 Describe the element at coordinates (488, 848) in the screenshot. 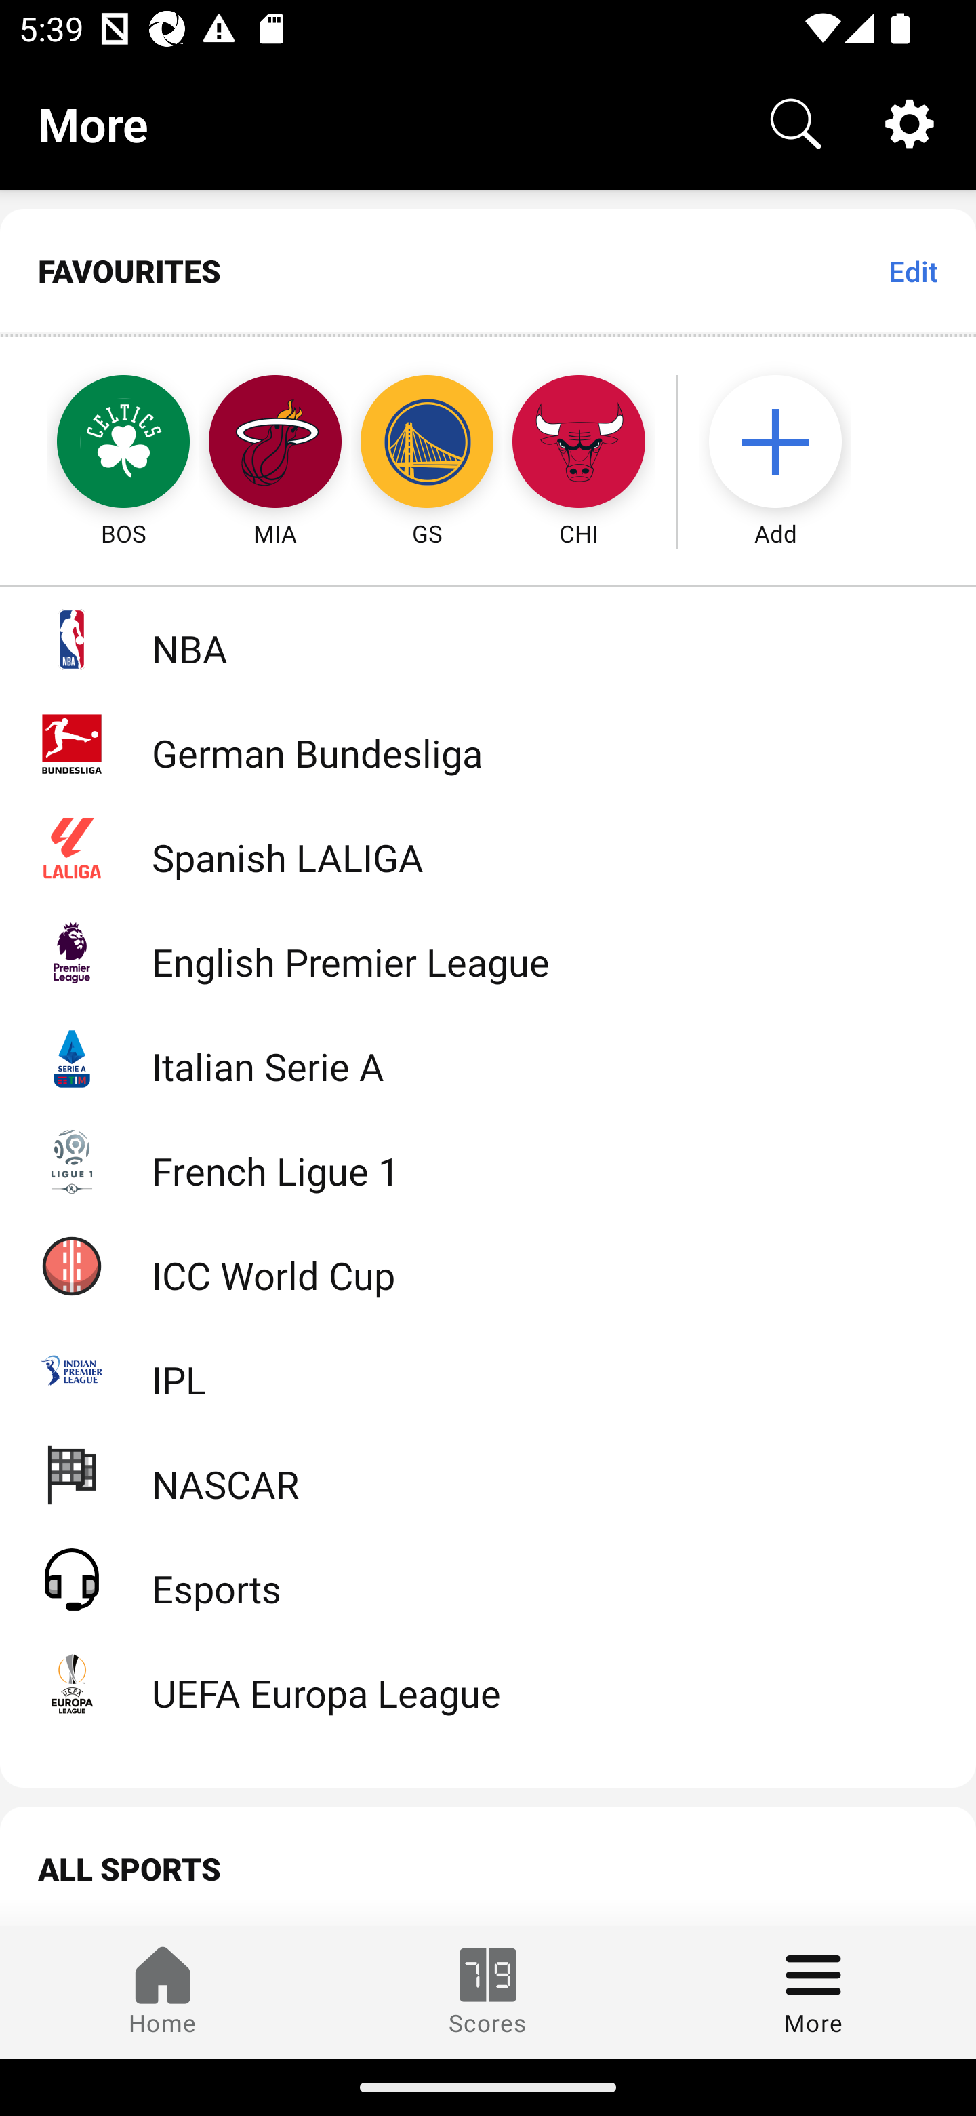

I see `Spanish LALIGA` at that location.